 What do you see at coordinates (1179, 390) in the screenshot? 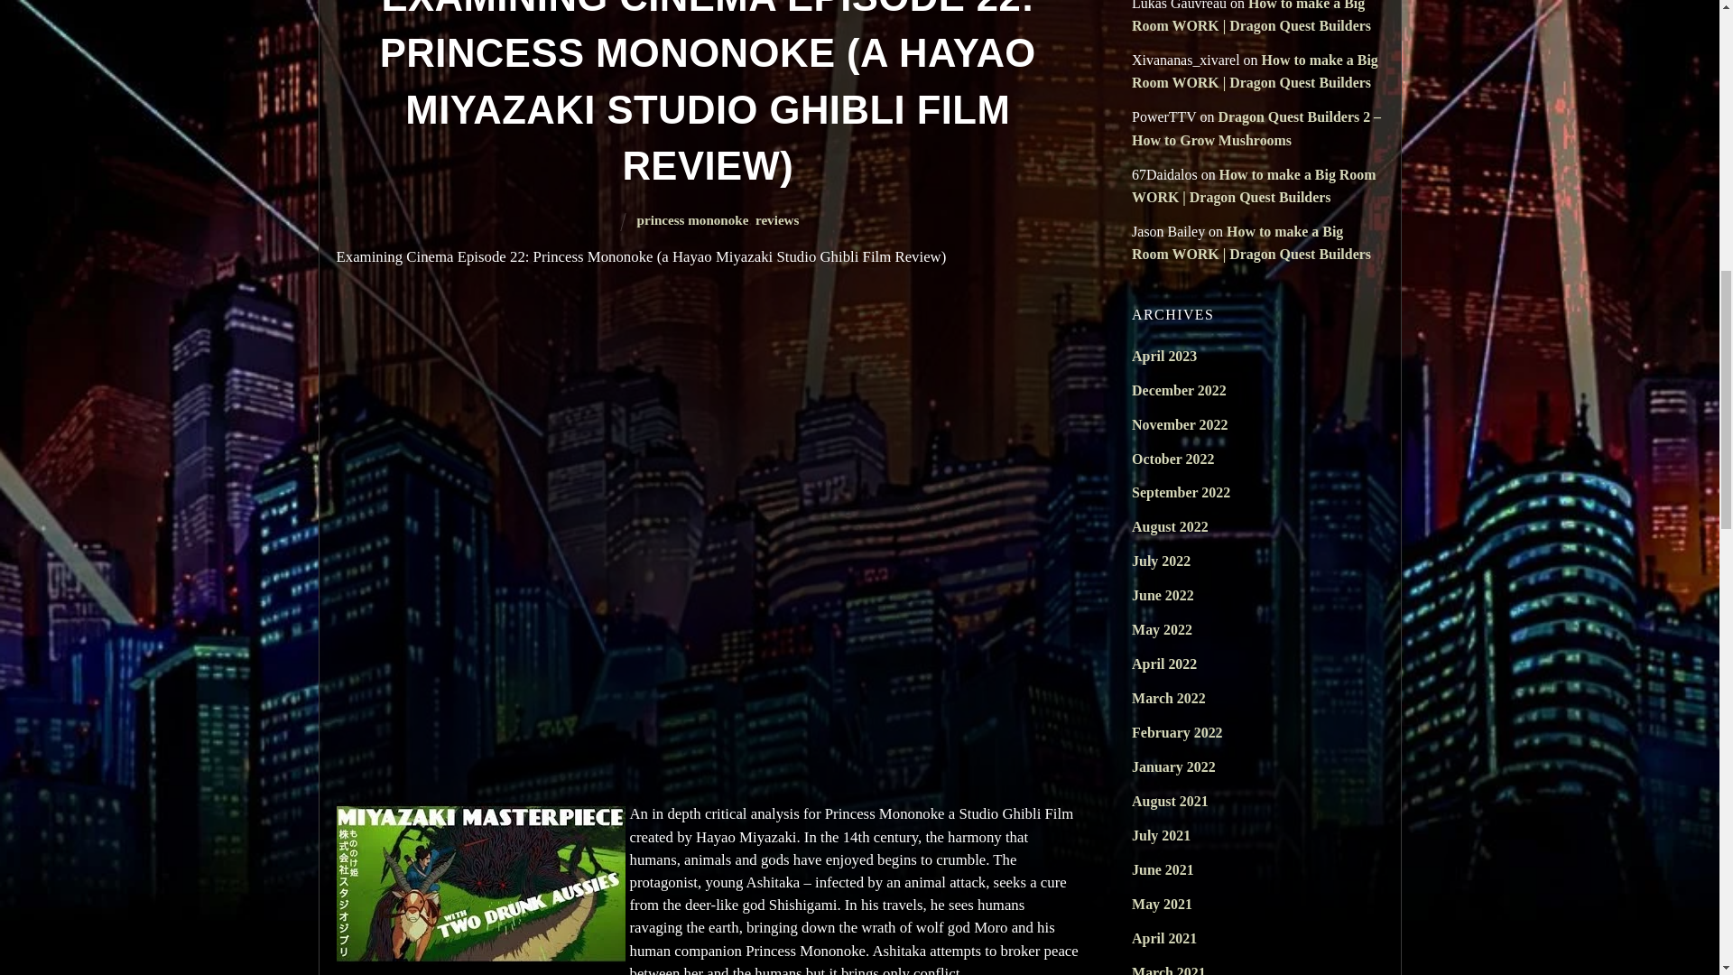
I see `December 2022` at bounding box center [1179, 390].